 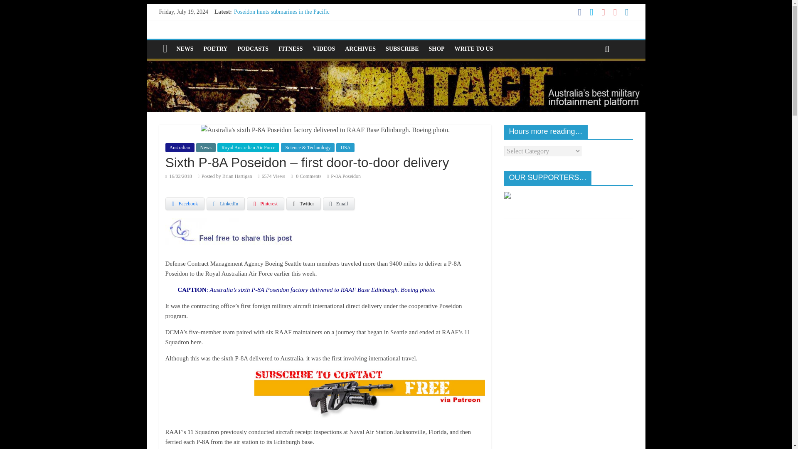 I want to click on FITNESS, so click(x=290, y=49).